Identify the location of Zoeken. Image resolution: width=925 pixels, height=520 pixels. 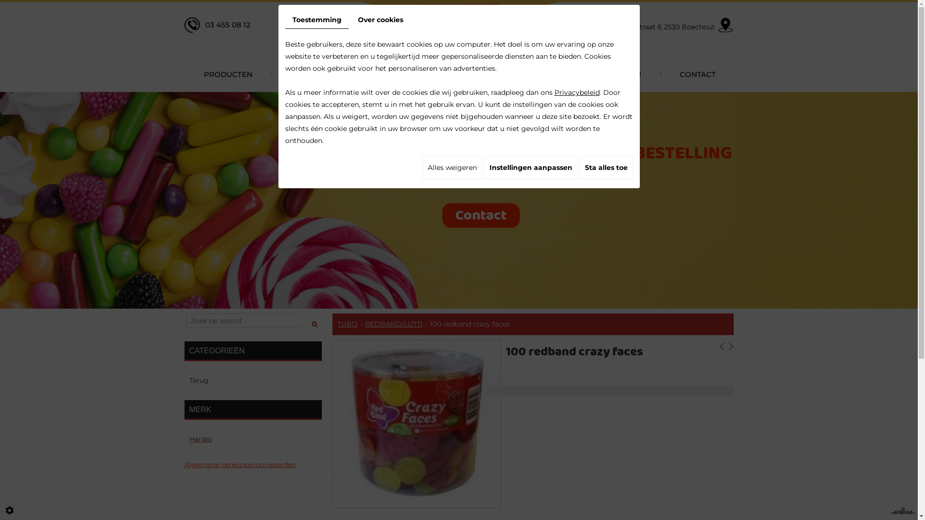
(315, 321).